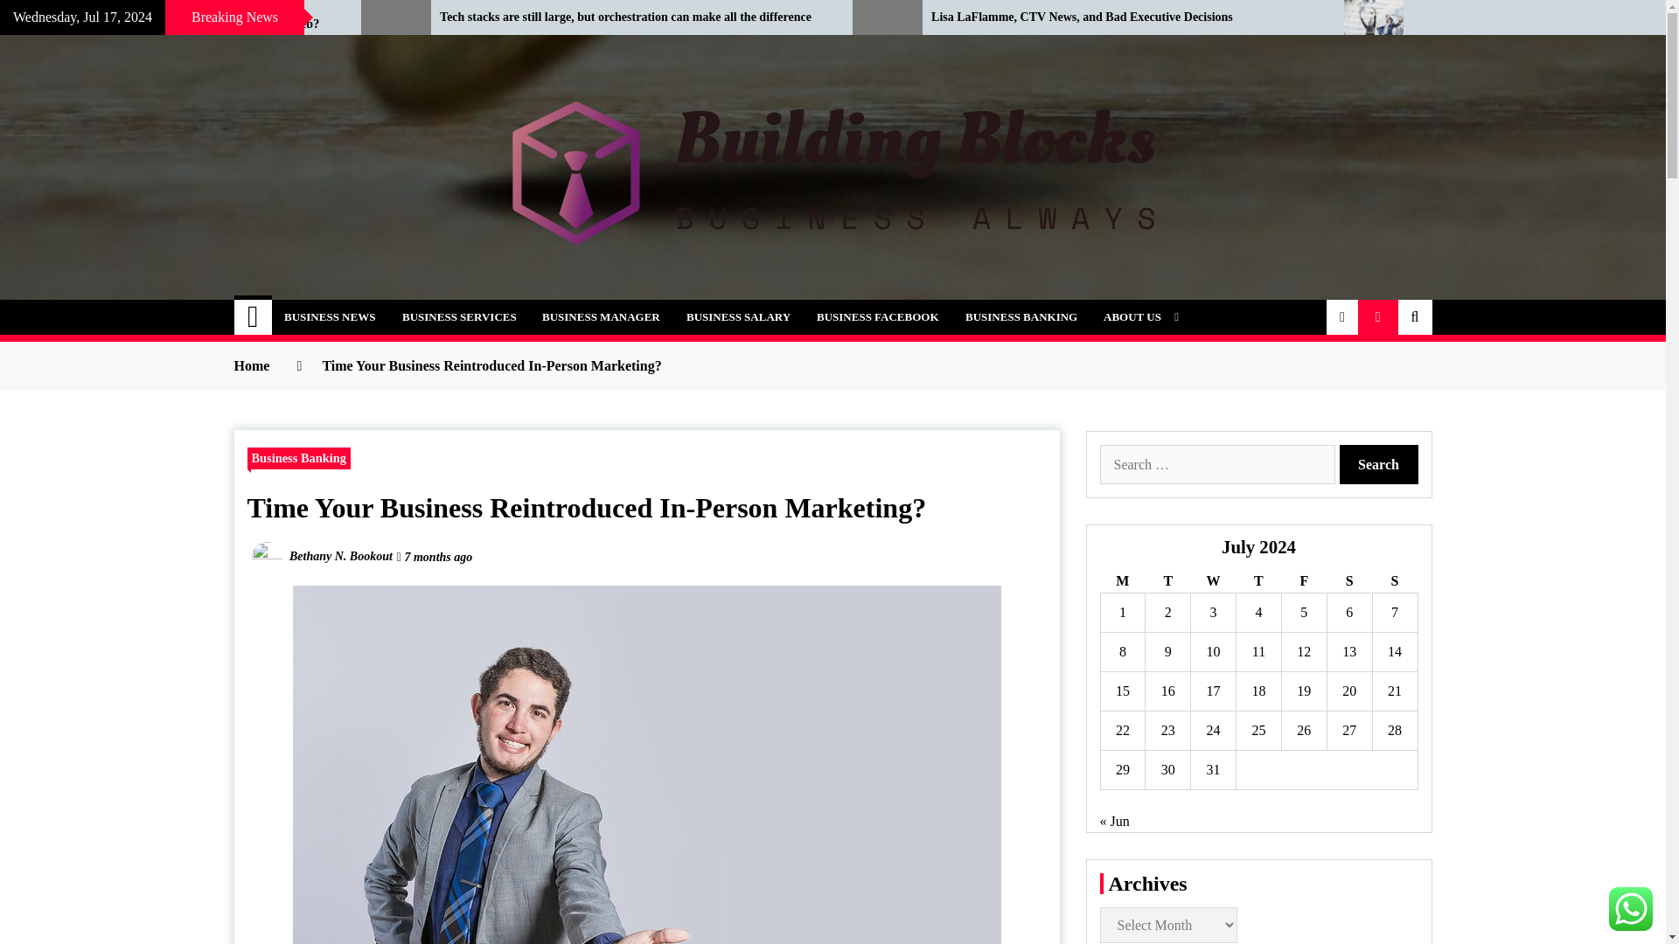 Image resolution: width=1679 pixels, height=944 pixels. What do you see at coordinates (1303, 582) in the screenshot?
I see `Friday` at bounding box center [1303, 582].